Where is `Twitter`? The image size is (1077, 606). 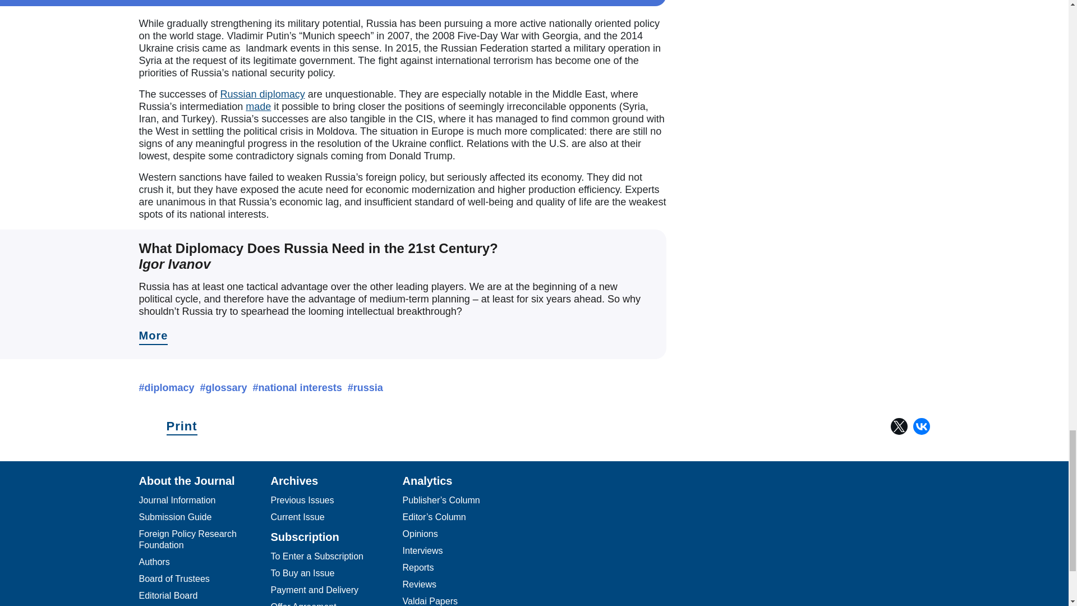 Twitter is located at coordinates (899, 426).